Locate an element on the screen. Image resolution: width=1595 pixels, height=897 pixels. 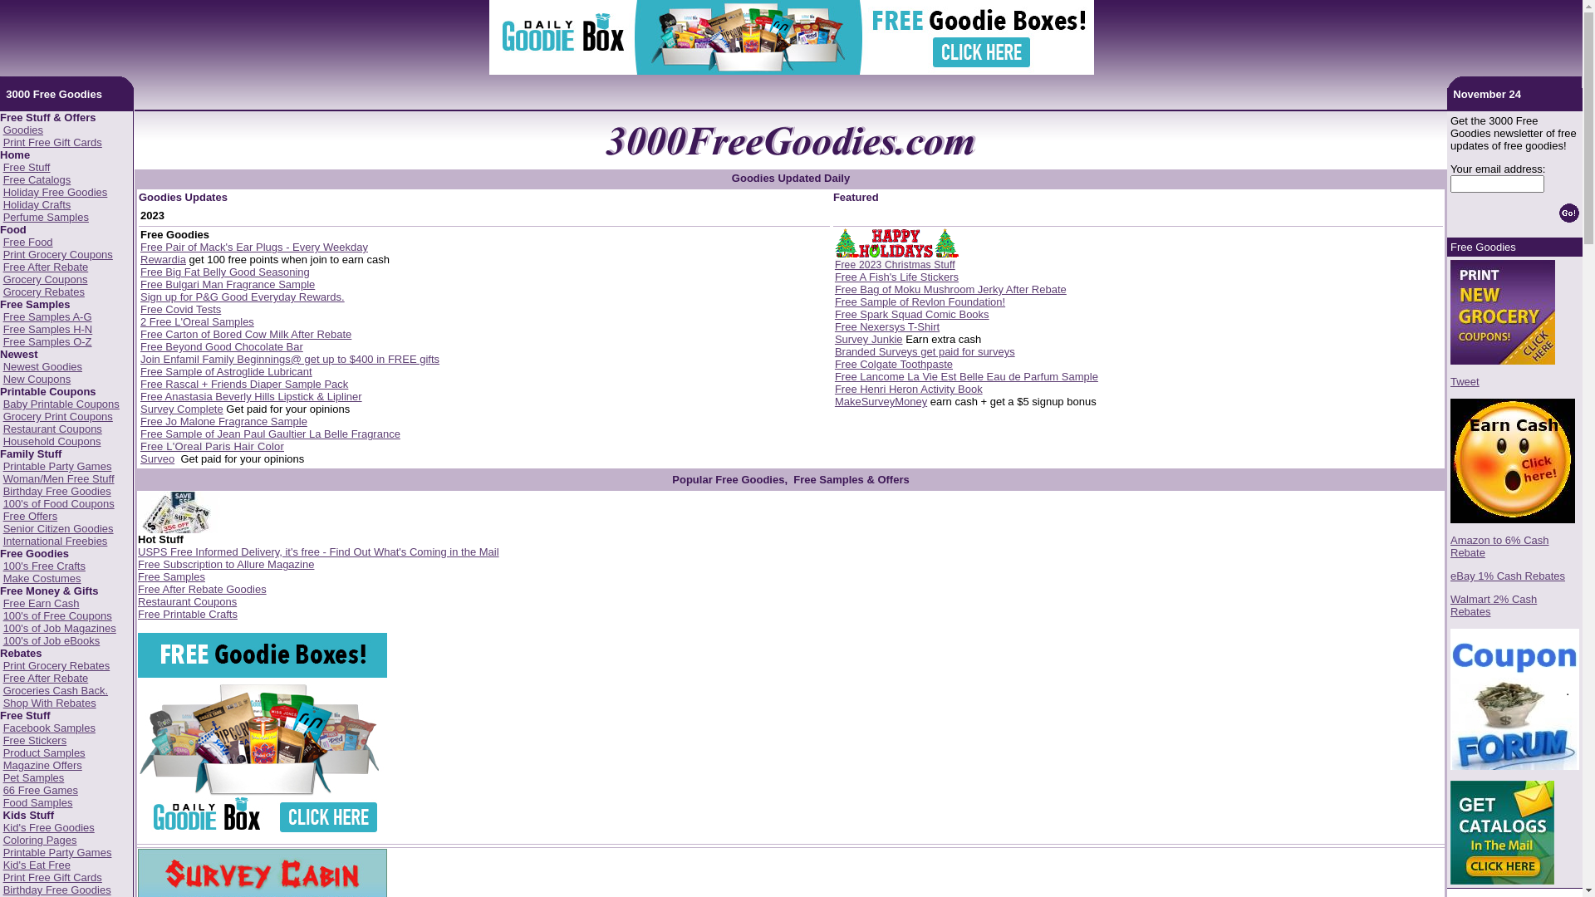
Restaurant Coupons is located at coordinates (52, 429).